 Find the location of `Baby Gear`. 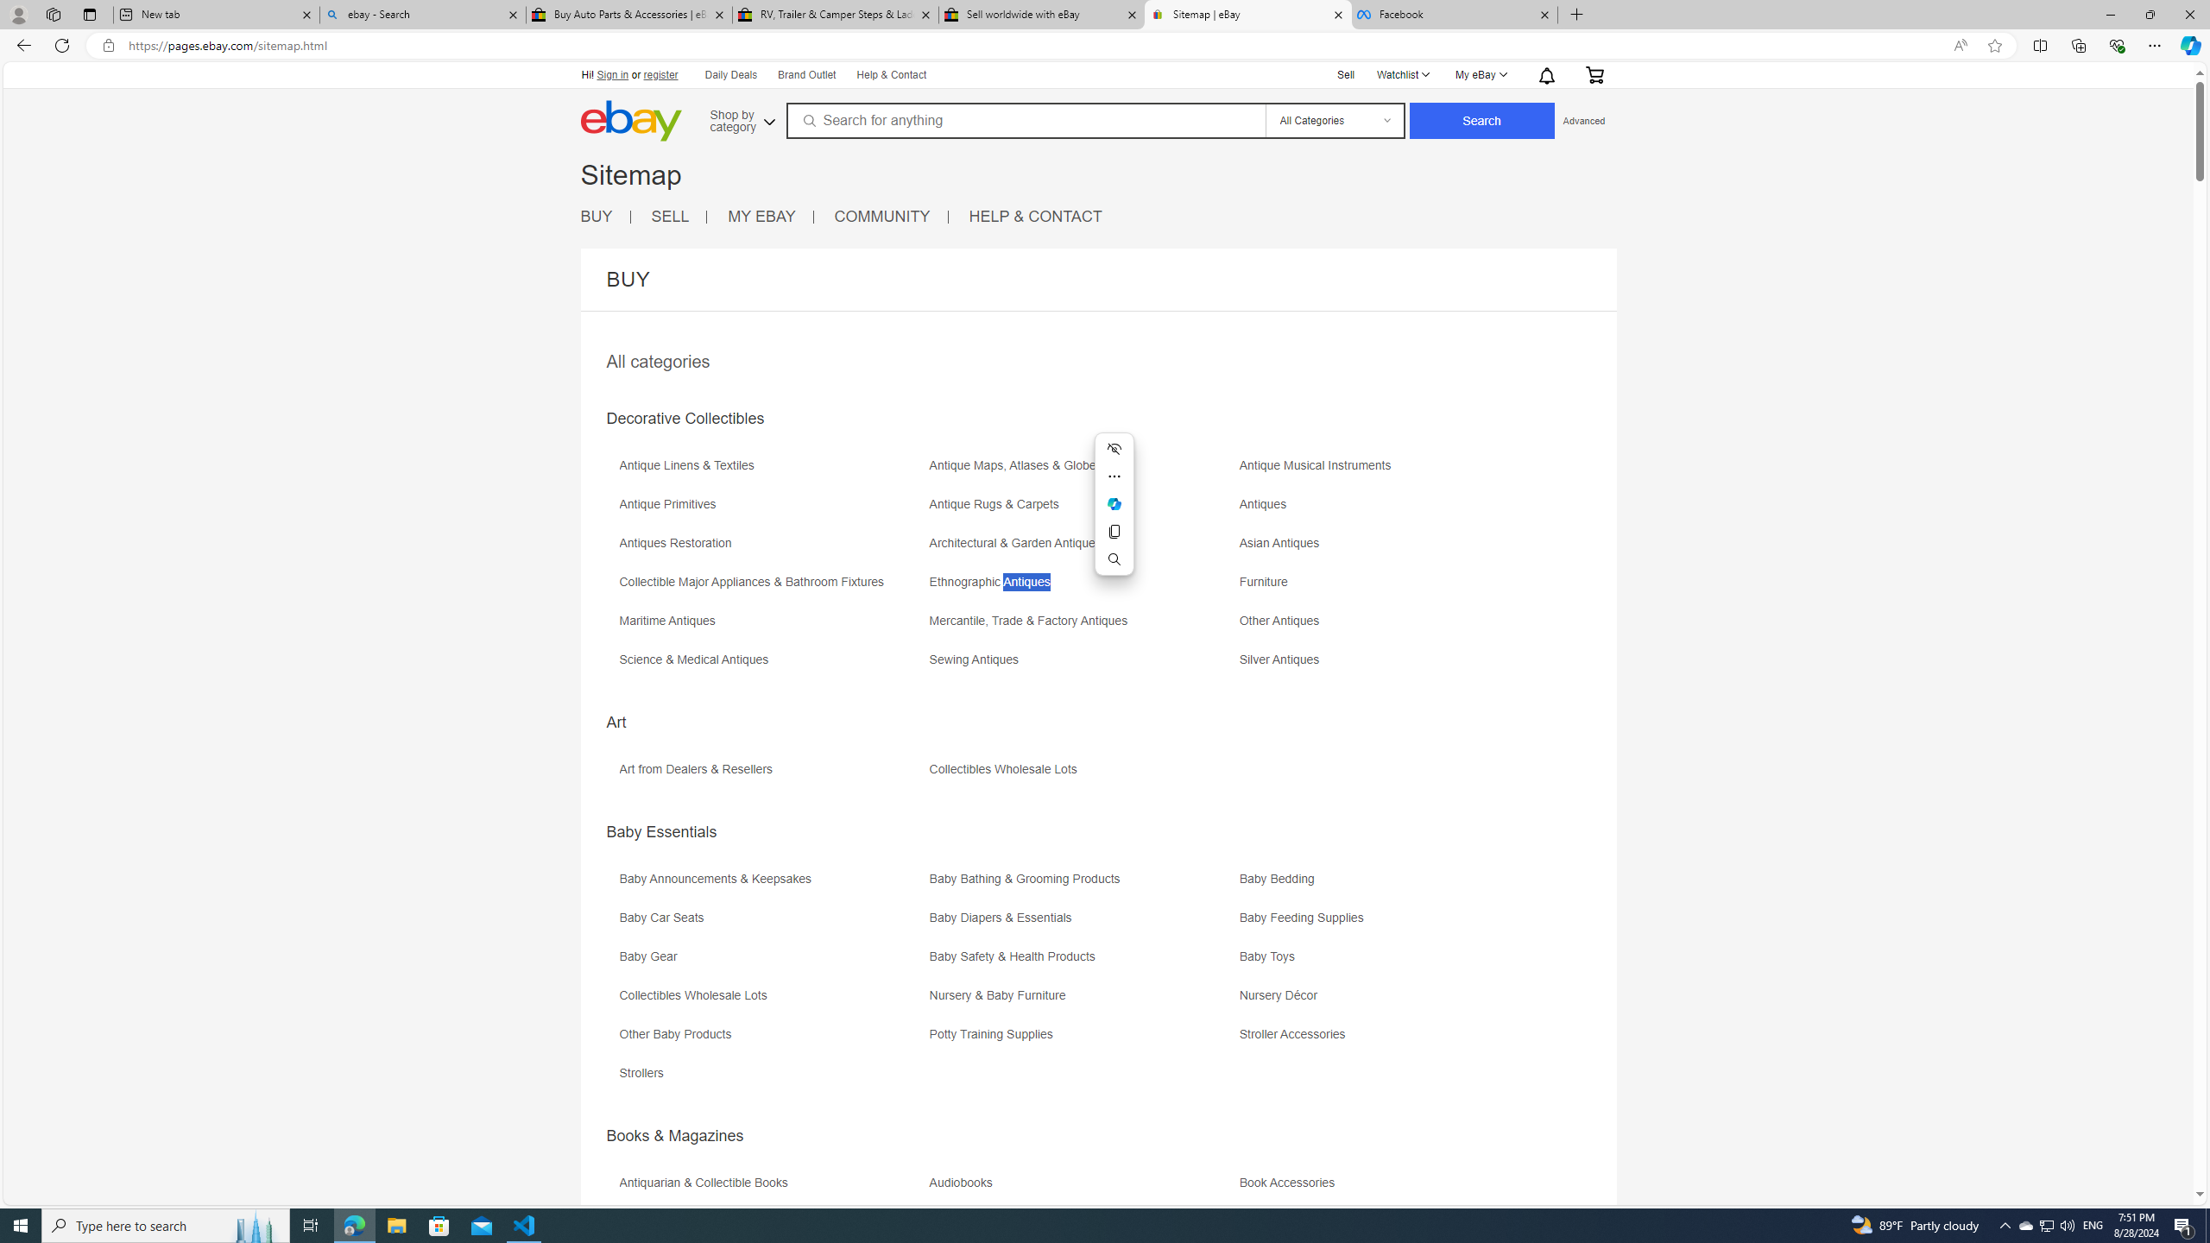

Baby Gear is located at coordinates (653, 956).